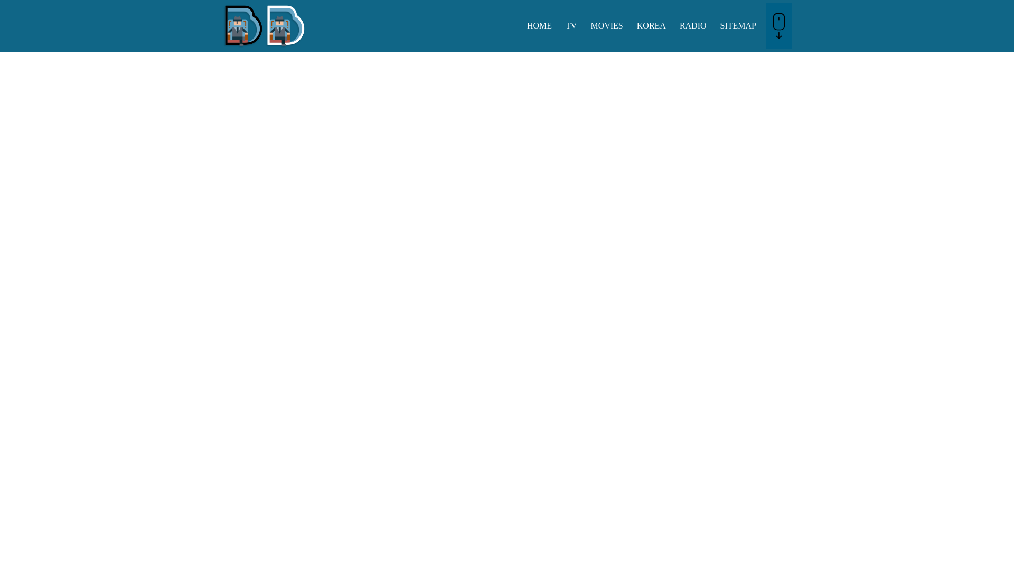 This screenshot has height=570, width=1014. Describe the element at coordinates (539, 25) in the screenshot. I see `HOME` at that location.